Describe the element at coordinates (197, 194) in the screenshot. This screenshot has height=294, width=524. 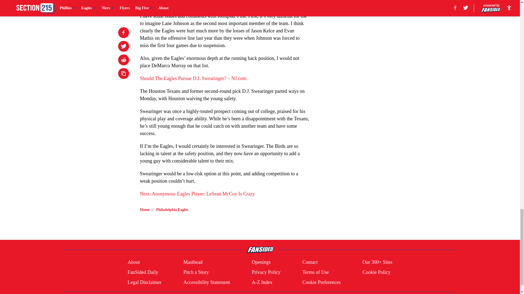
I see `Next: Anonymous Eagles Player: LeSean McCoy Is Crazy` at that location.